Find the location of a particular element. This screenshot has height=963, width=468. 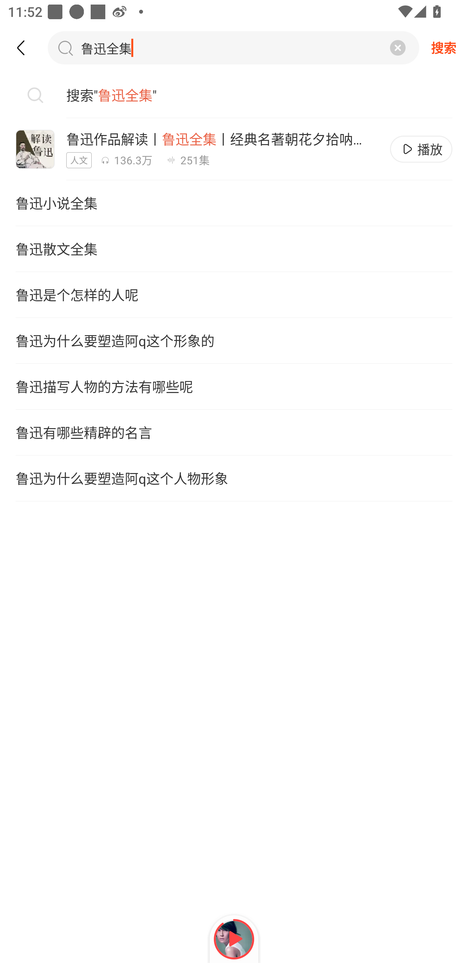

已经选择搜索功能,当前搜索框内容为鲁迅全集 鲁迅全集 清除搜索内容 is located at coordinates (233, 47).